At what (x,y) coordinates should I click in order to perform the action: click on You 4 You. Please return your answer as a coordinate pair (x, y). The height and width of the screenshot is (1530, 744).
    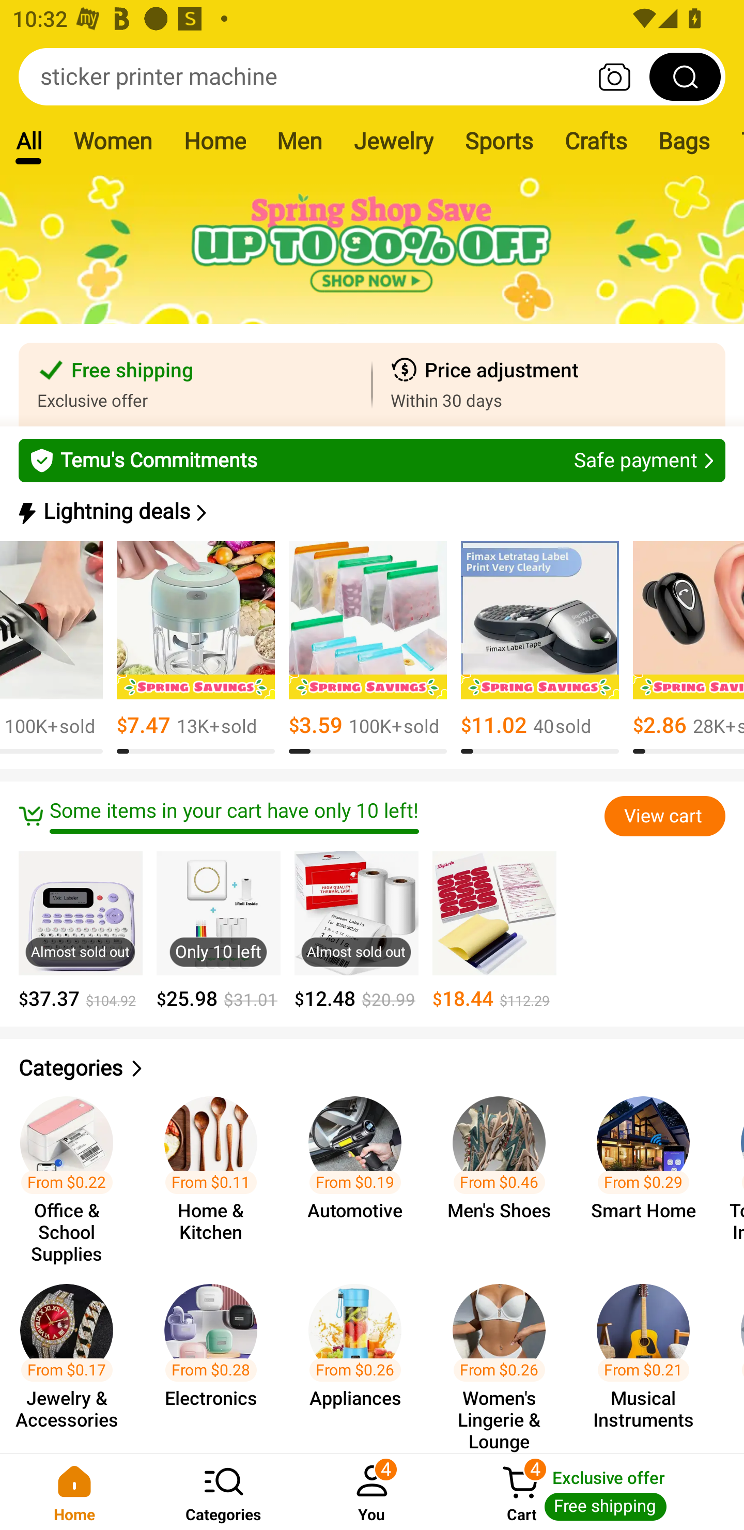
    Looking at the image, I should click on (372, 1492).